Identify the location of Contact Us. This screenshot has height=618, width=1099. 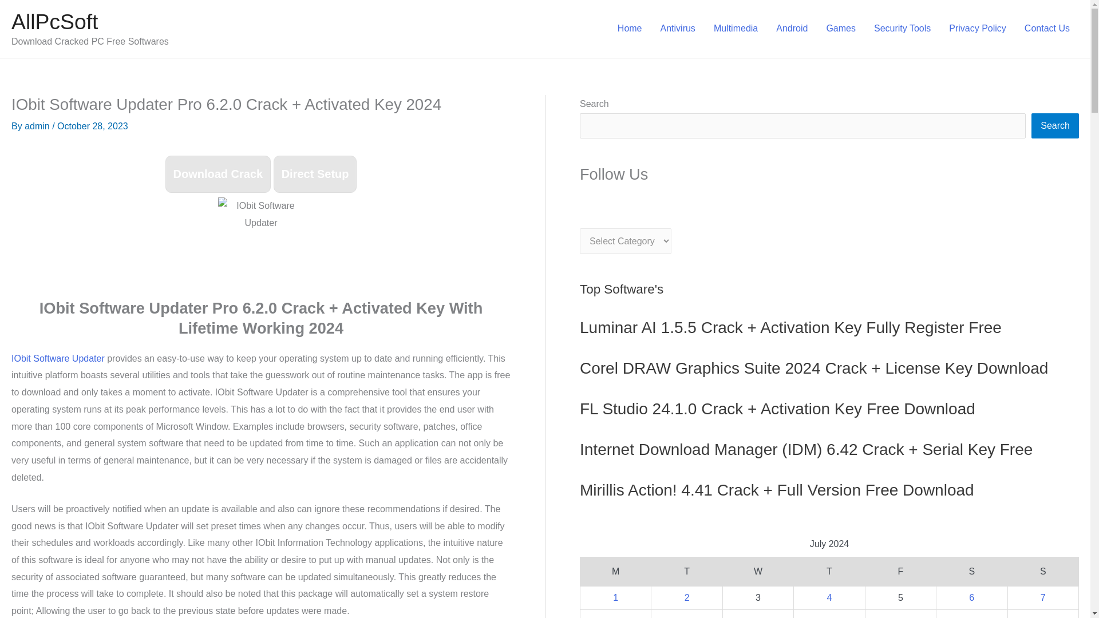
(1047, 29).